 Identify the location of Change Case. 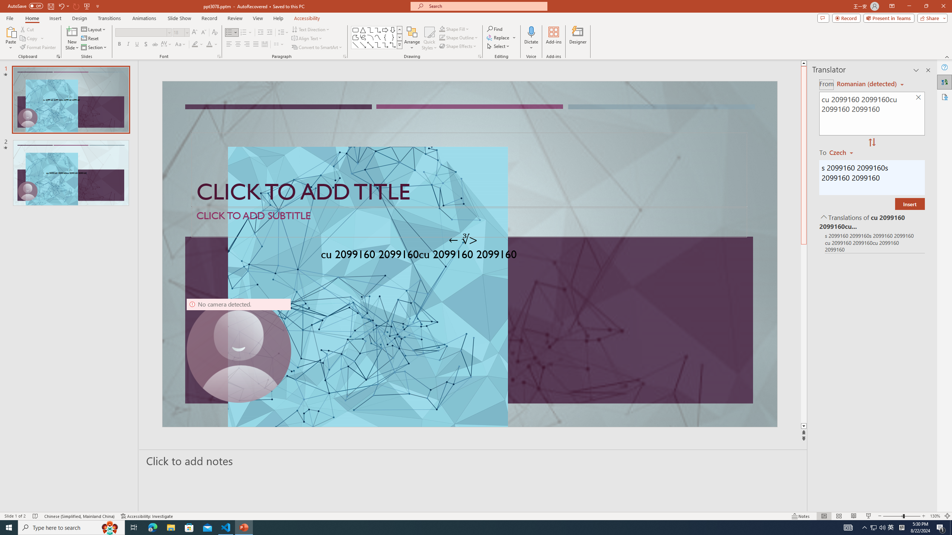
(181, 45).